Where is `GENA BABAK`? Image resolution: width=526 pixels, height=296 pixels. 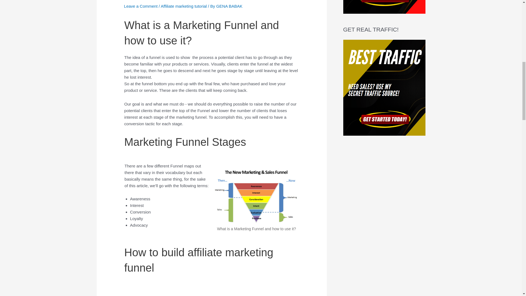 GENA BABAK is located at coordinates (229, 6).